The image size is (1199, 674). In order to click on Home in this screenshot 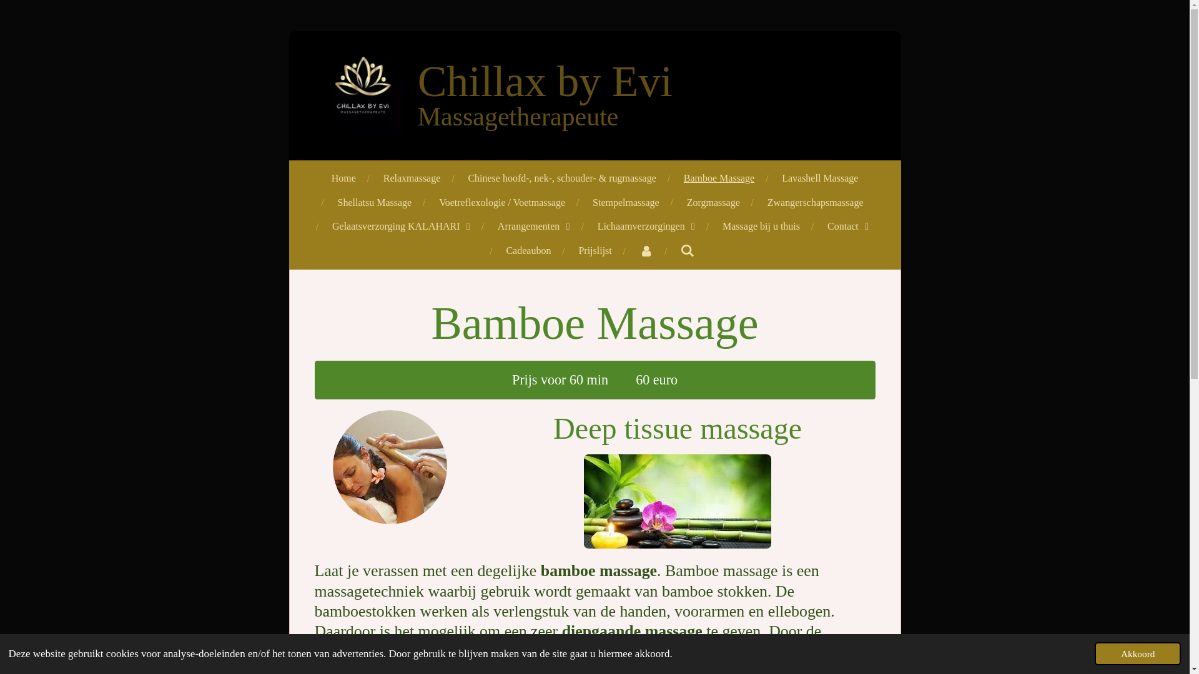, I will do `click(343, 178)`.